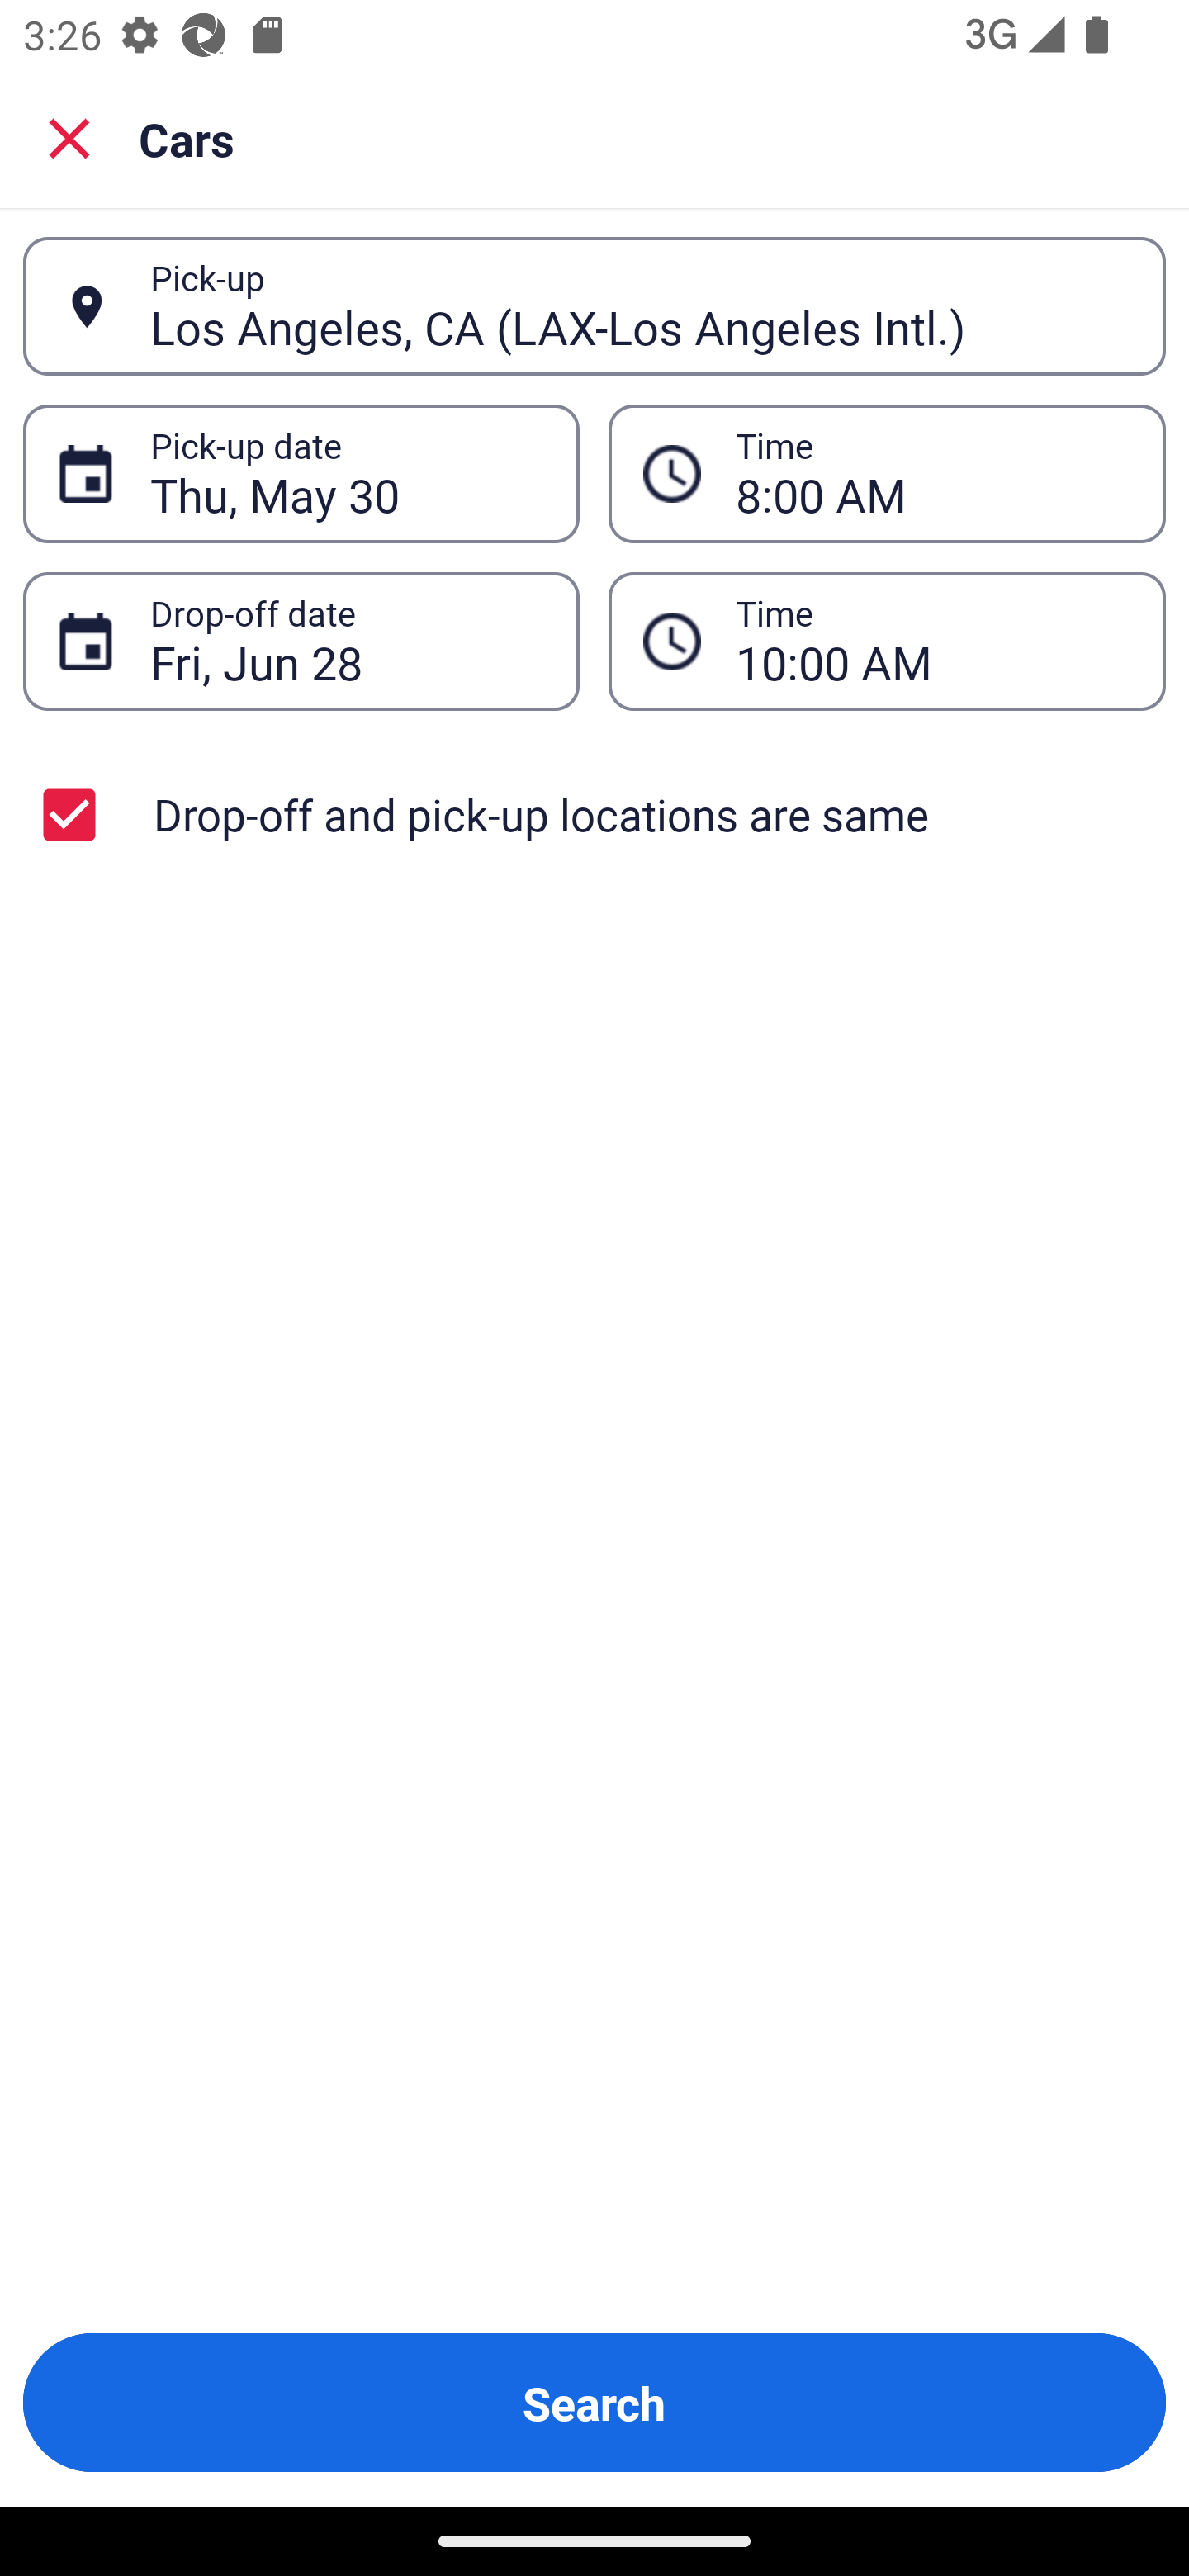  What do you see at coordinates (933, 474) in the screenshot?
I see `8:00 AM` at bounding box center [933, 474].